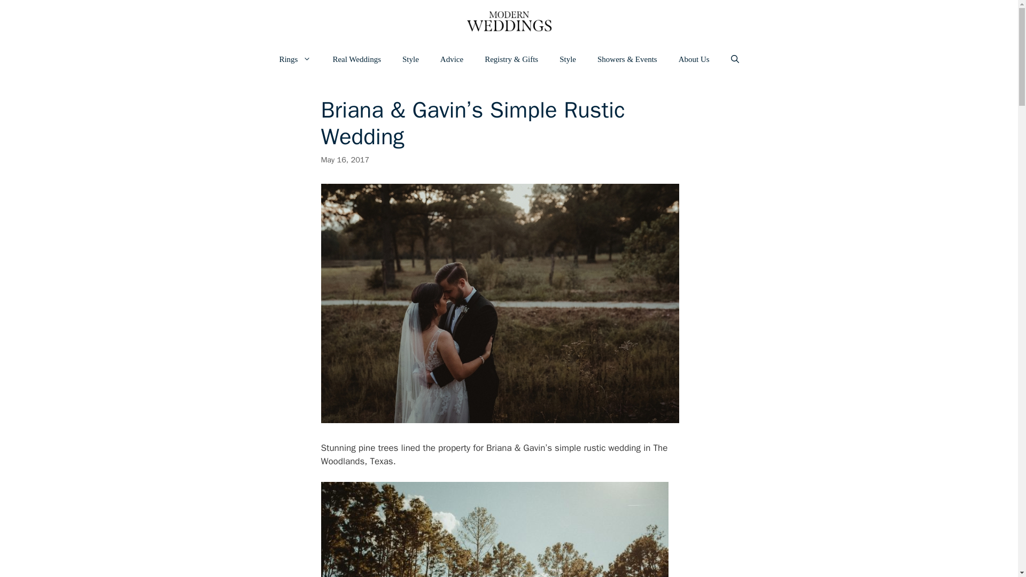  I want to click on Style, so click(568, 59).